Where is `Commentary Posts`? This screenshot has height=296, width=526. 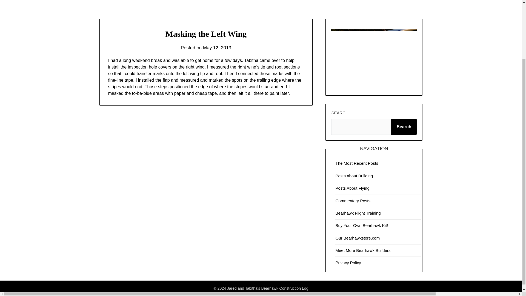 Commentary Posts is located at coordinates (353, 201).